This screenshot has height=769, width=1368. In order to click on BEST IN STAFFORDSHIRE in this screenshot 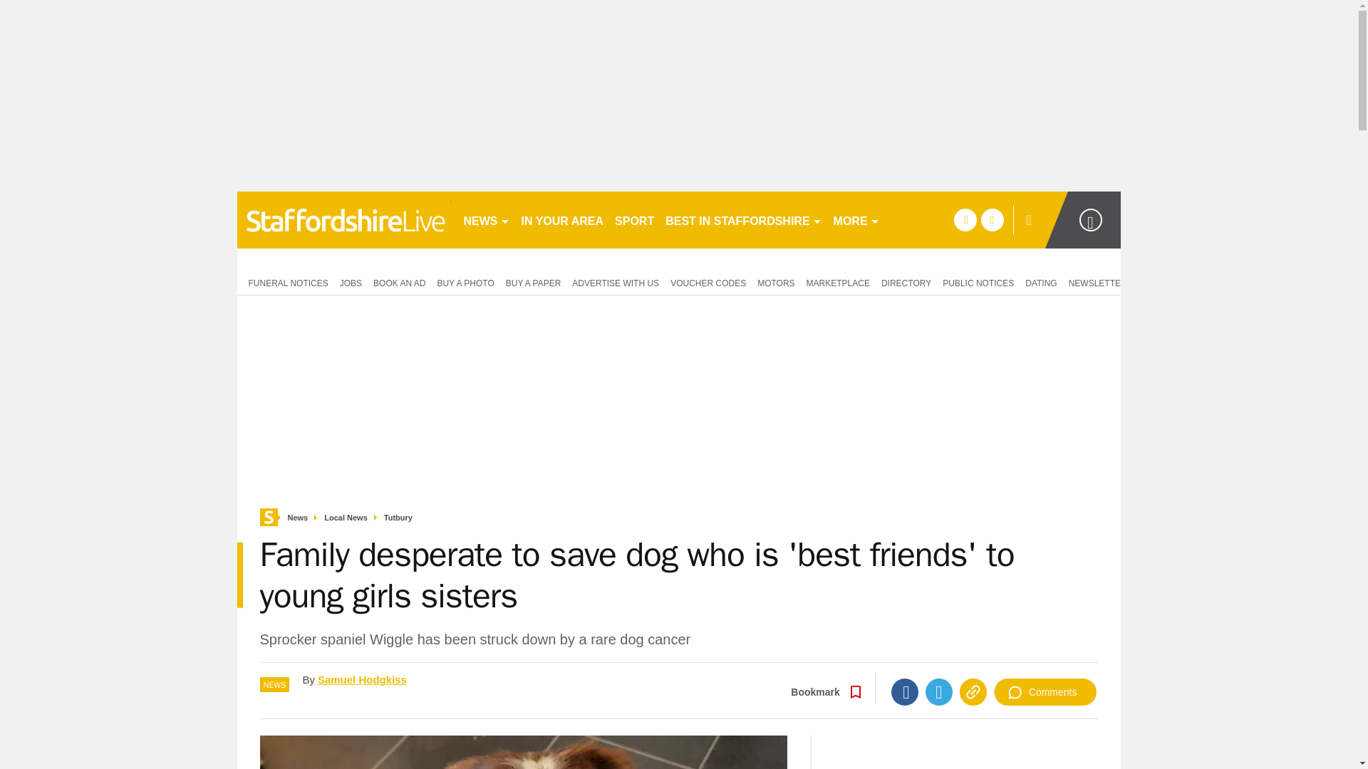, I will do `click(743, 219)`.